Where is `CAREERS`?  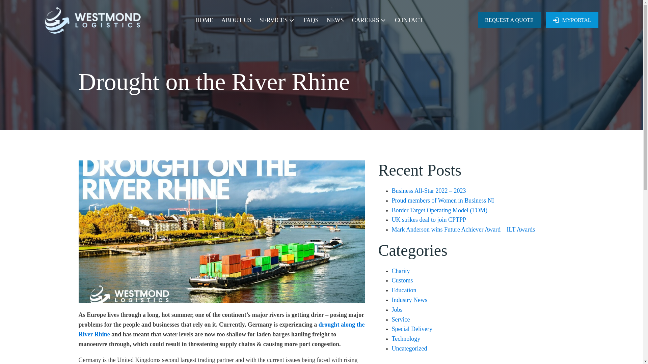
CAREERS is located at coordinates (369, 20).